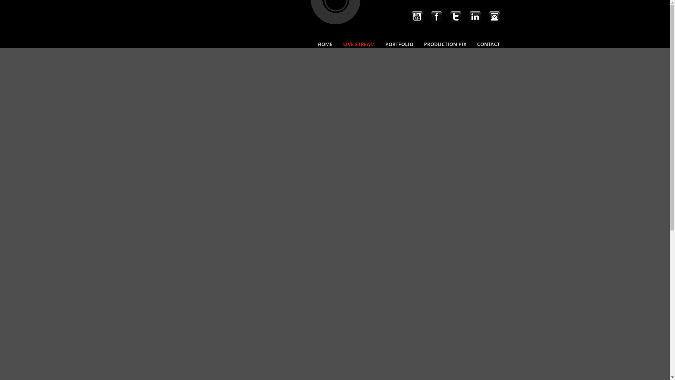 The image size is (675, 380). I want to click on LIVE STREAM, so click(359, 44).